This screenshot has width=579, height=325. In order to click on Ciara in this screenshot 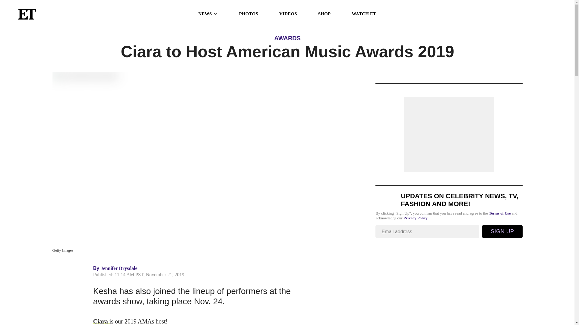, I will do `click(101, 321)`.